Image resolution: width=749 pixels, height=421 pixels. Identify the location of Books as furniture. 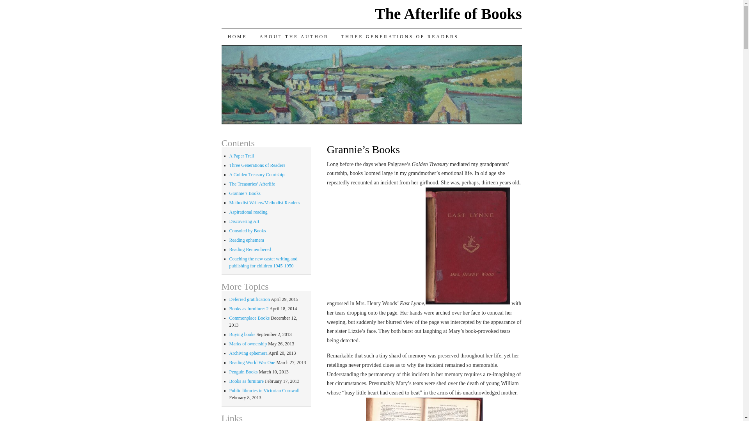
(247, 381).